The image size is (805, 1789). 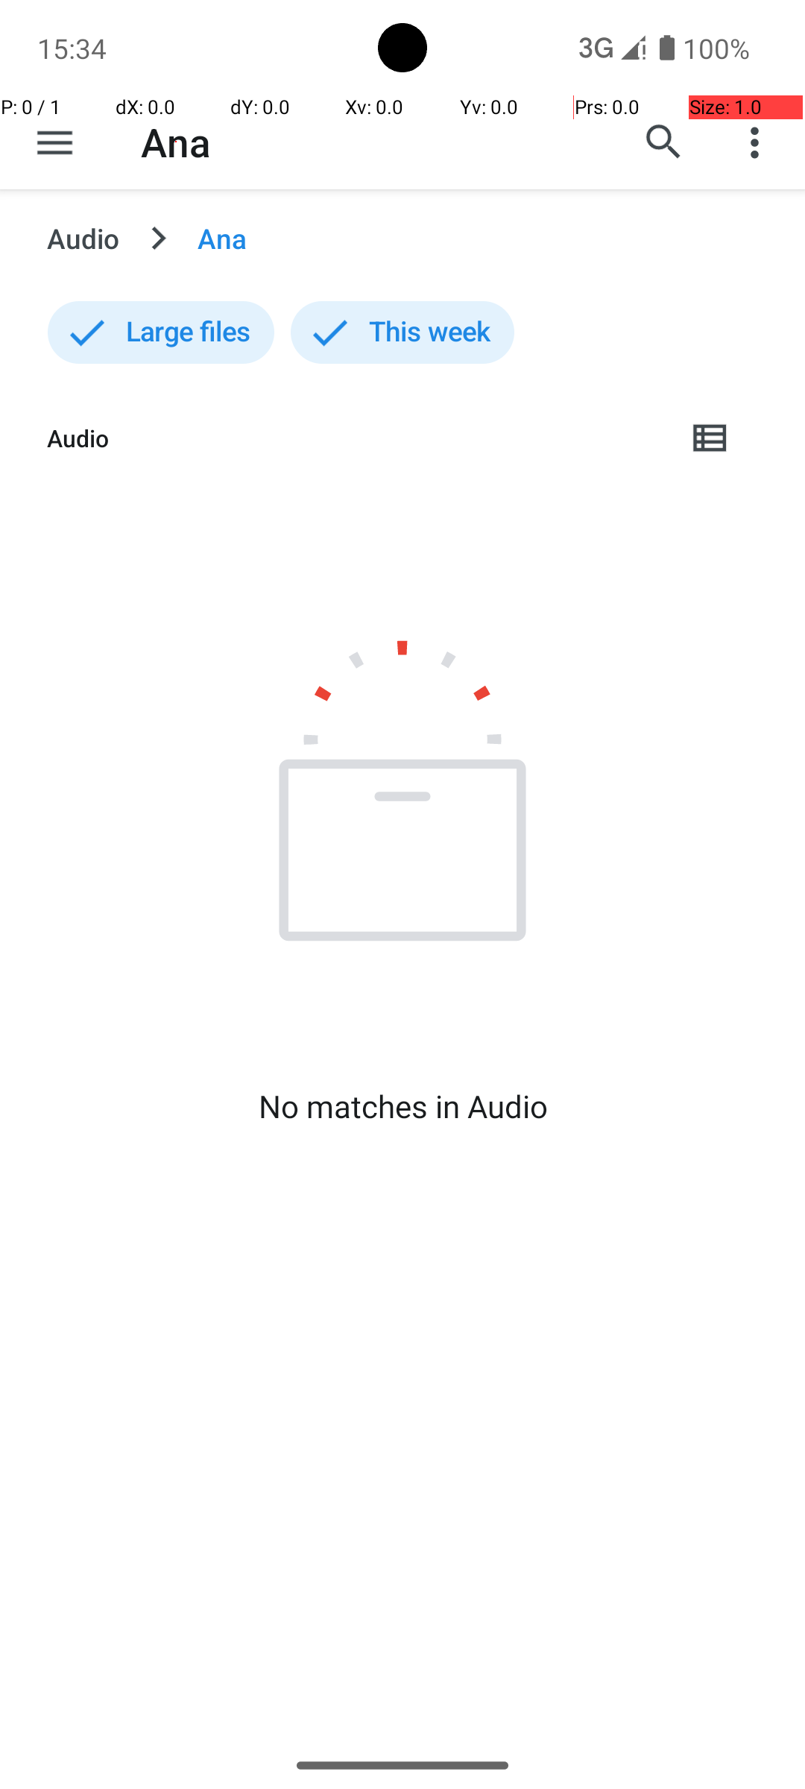 I want to click on No matches in Audio, so click(x=402, y=1106).